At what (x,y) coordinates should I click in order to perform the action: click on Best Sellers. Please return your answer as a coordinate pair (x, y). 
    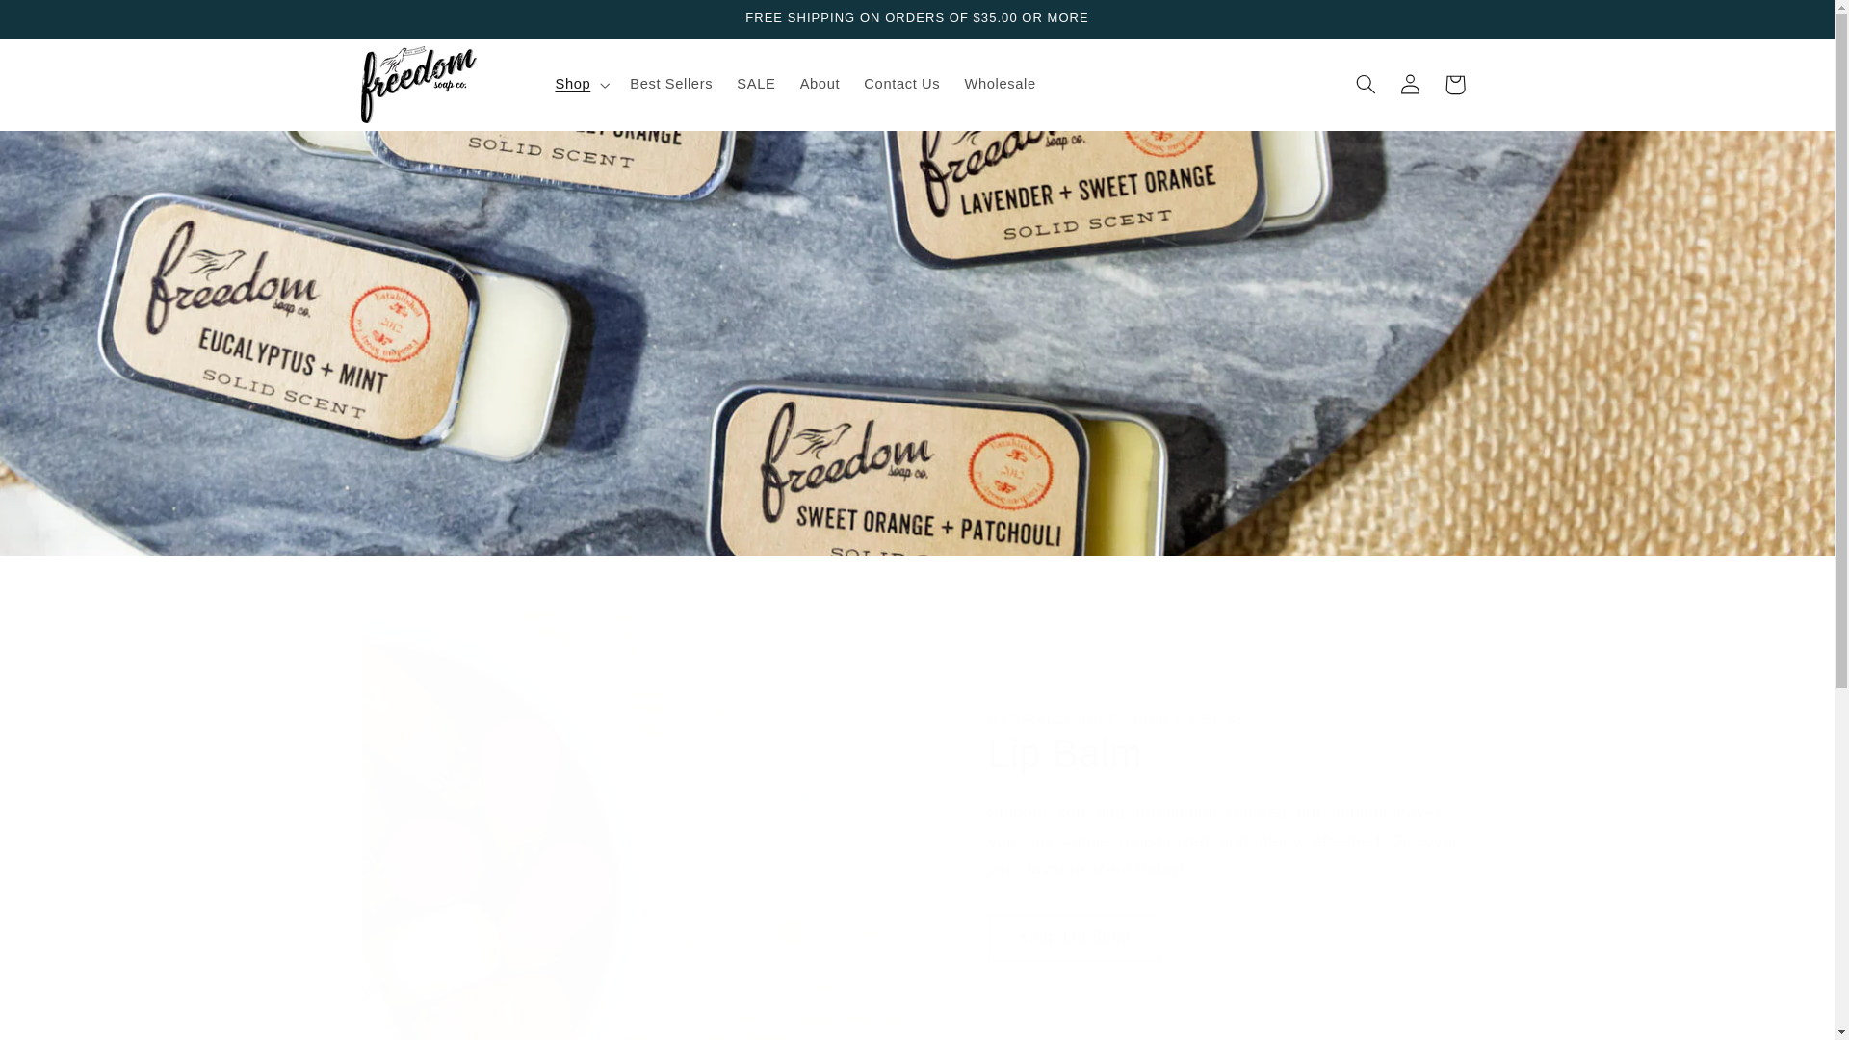
    Looking at the image, I should click on (670, 85).